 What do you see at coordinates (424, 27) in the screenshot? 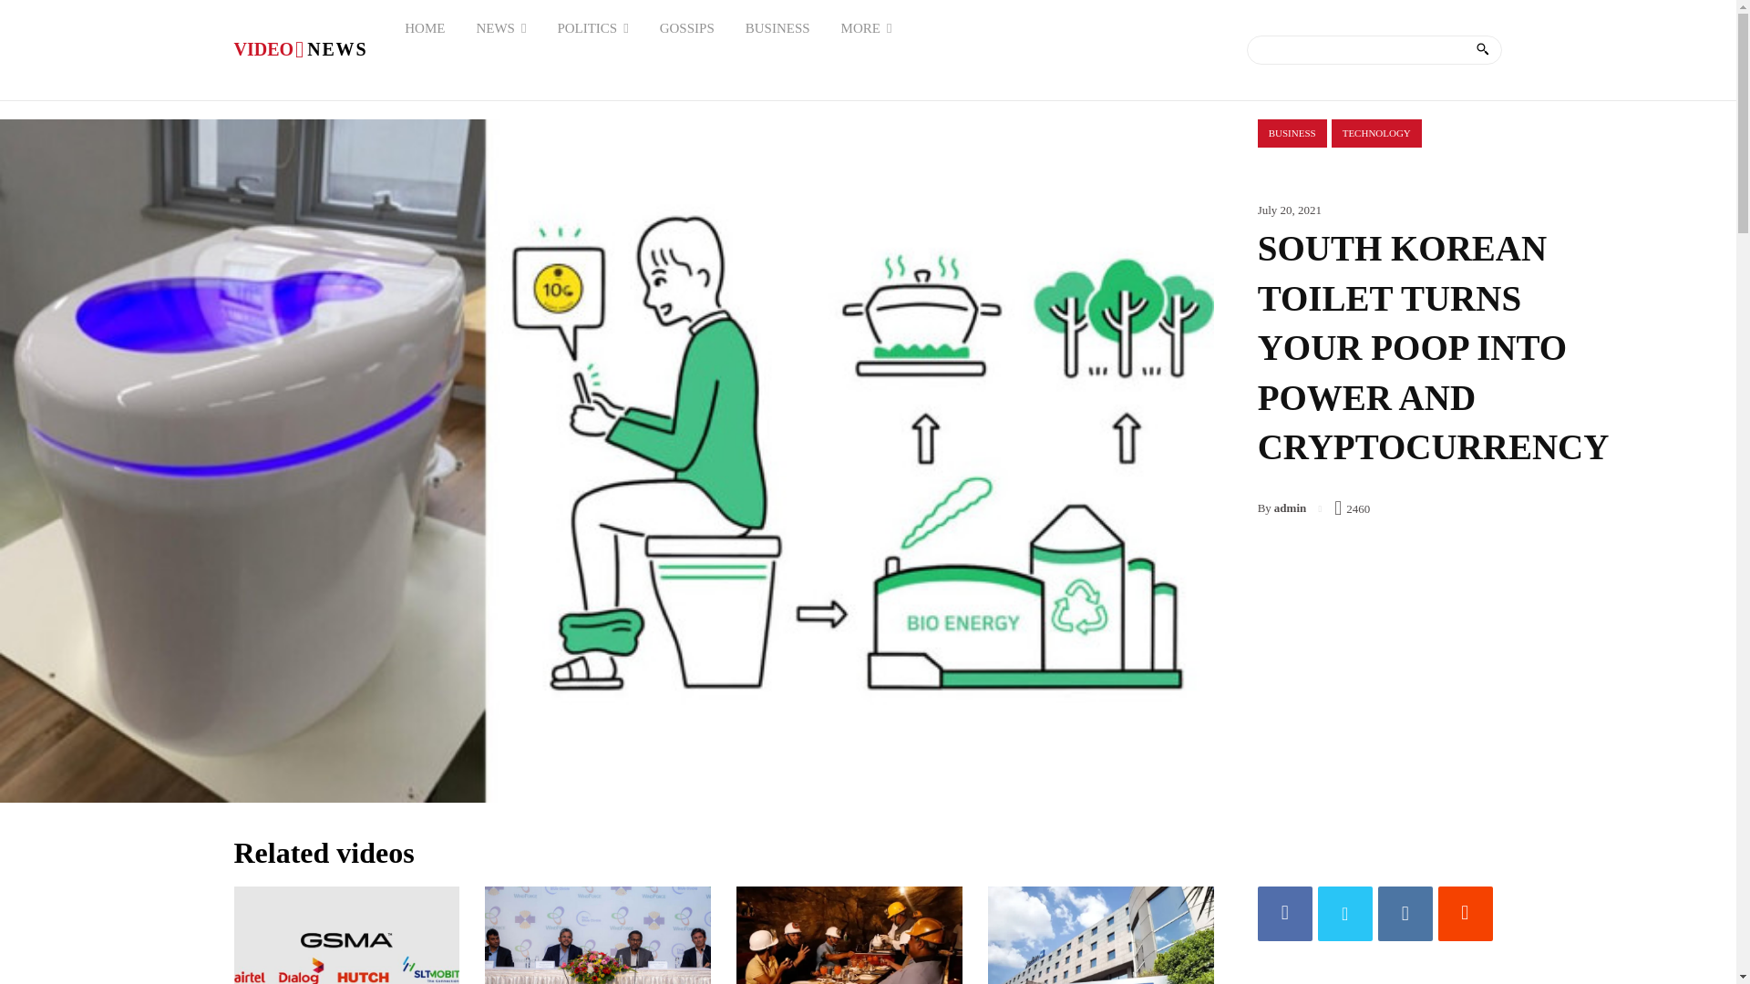
I see `POLITICS` at bounding box center [424, 27].